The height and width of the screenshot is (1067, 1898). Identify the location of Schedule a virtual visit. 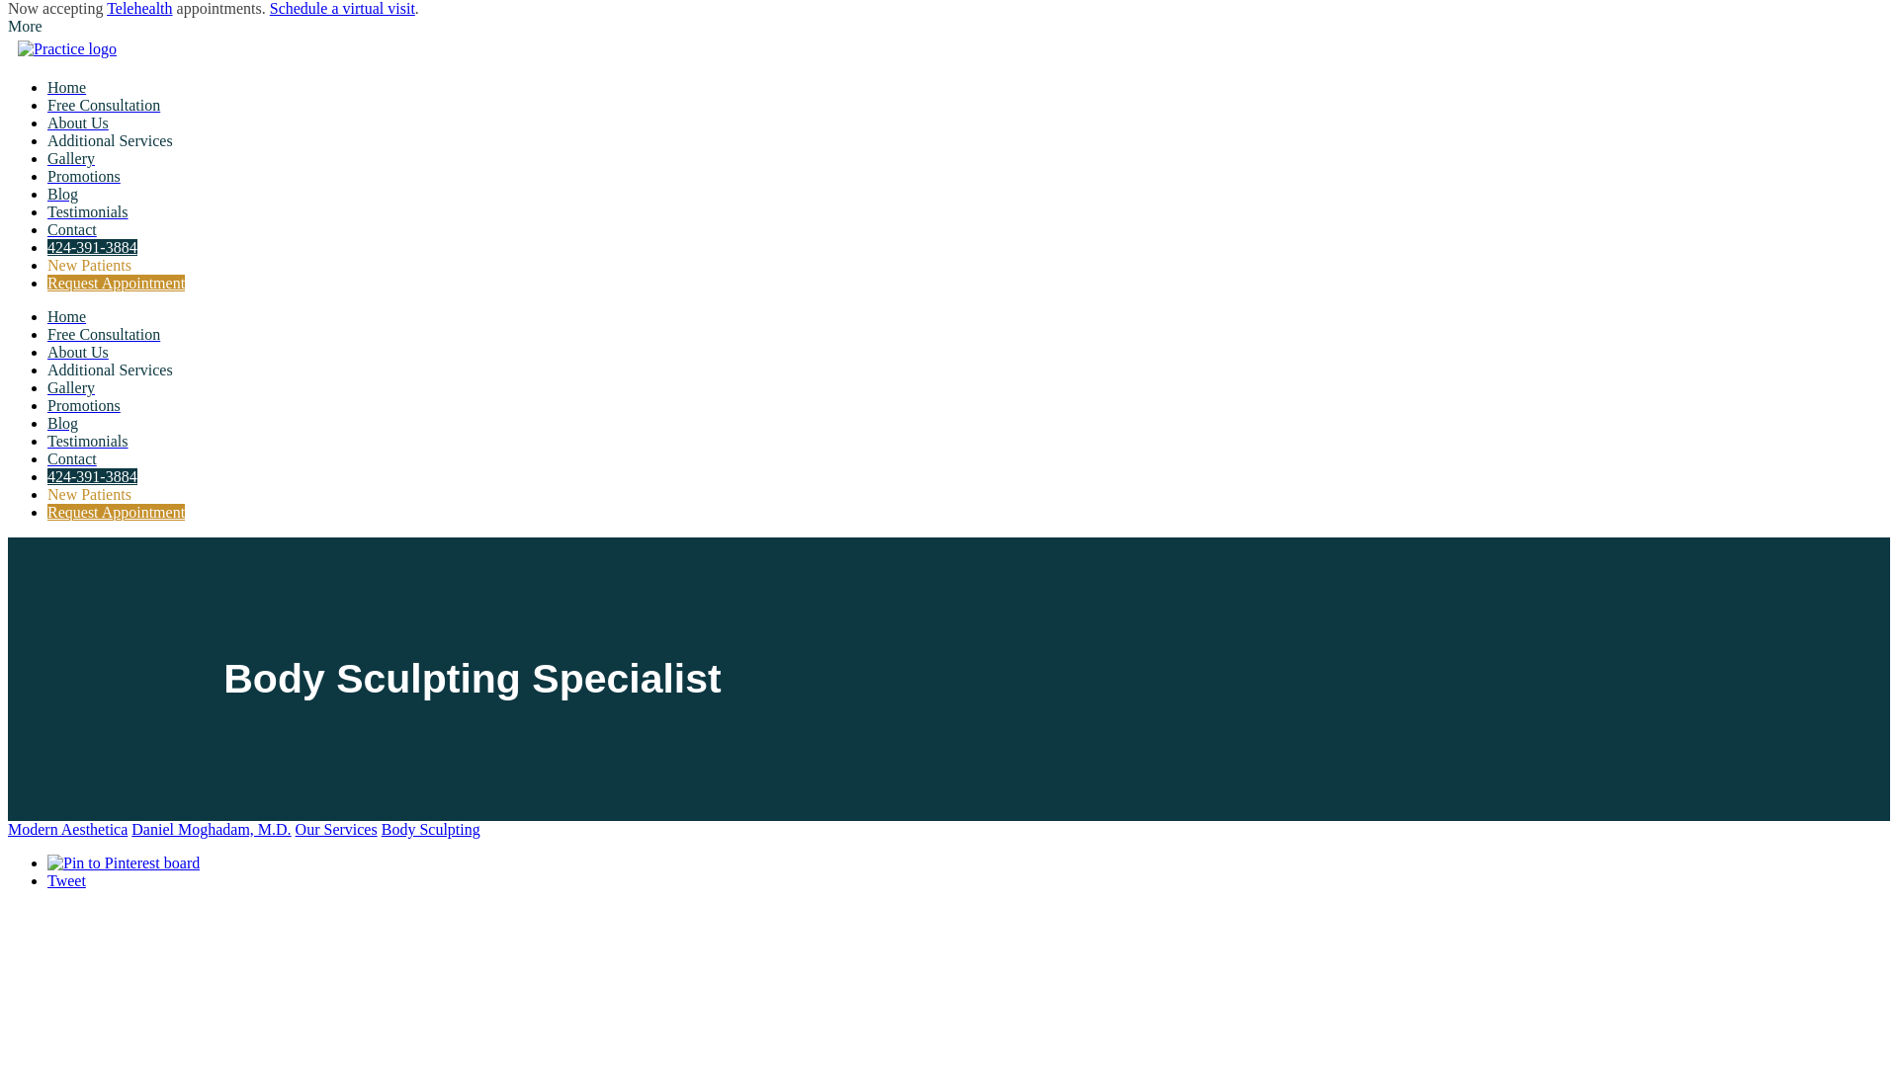
(342, 8).